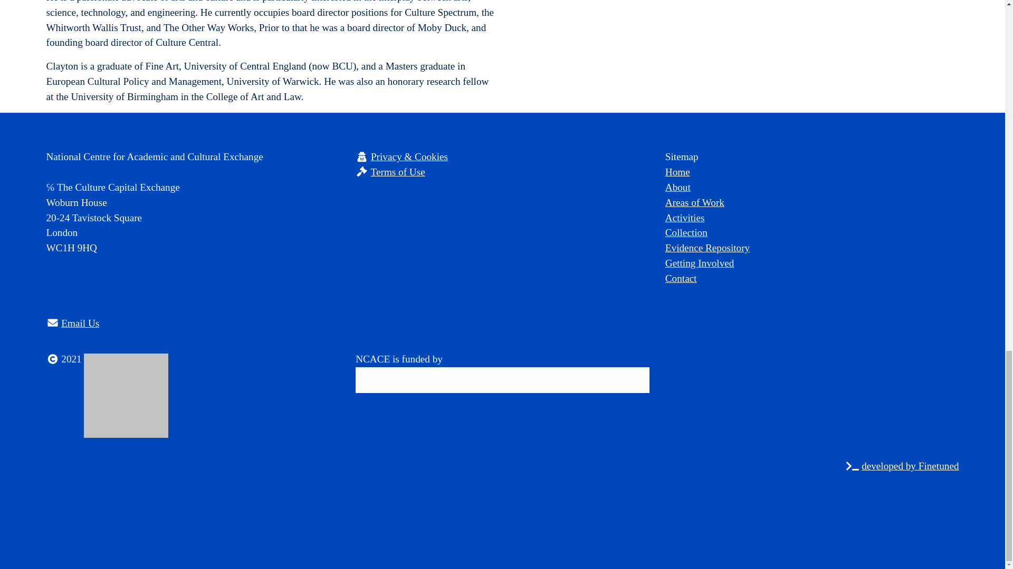 The height and width of the screenshot is (569, 1013). What do you see at coordinates (813, 248) in the screenshot?
I see `Evidence Repository` at bounding box center [813, 248].